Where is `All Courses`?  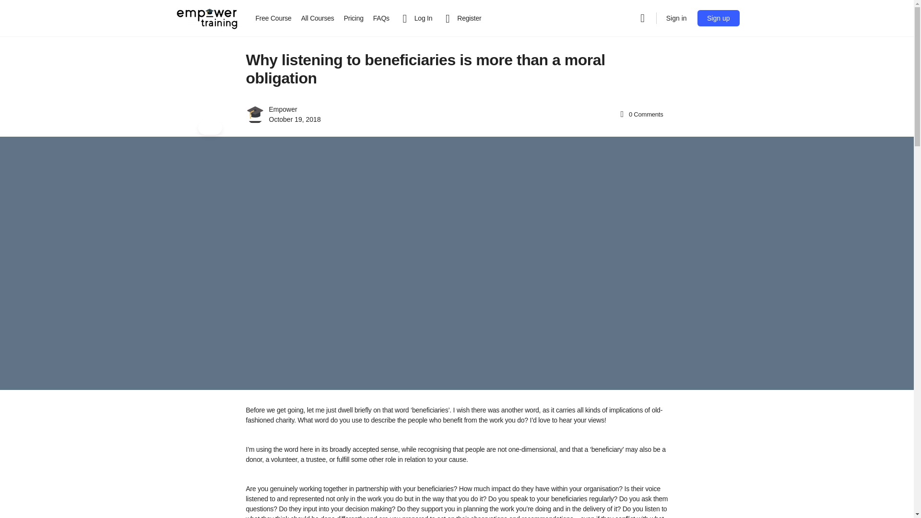
All Courses is located at coordinates (318, 18).